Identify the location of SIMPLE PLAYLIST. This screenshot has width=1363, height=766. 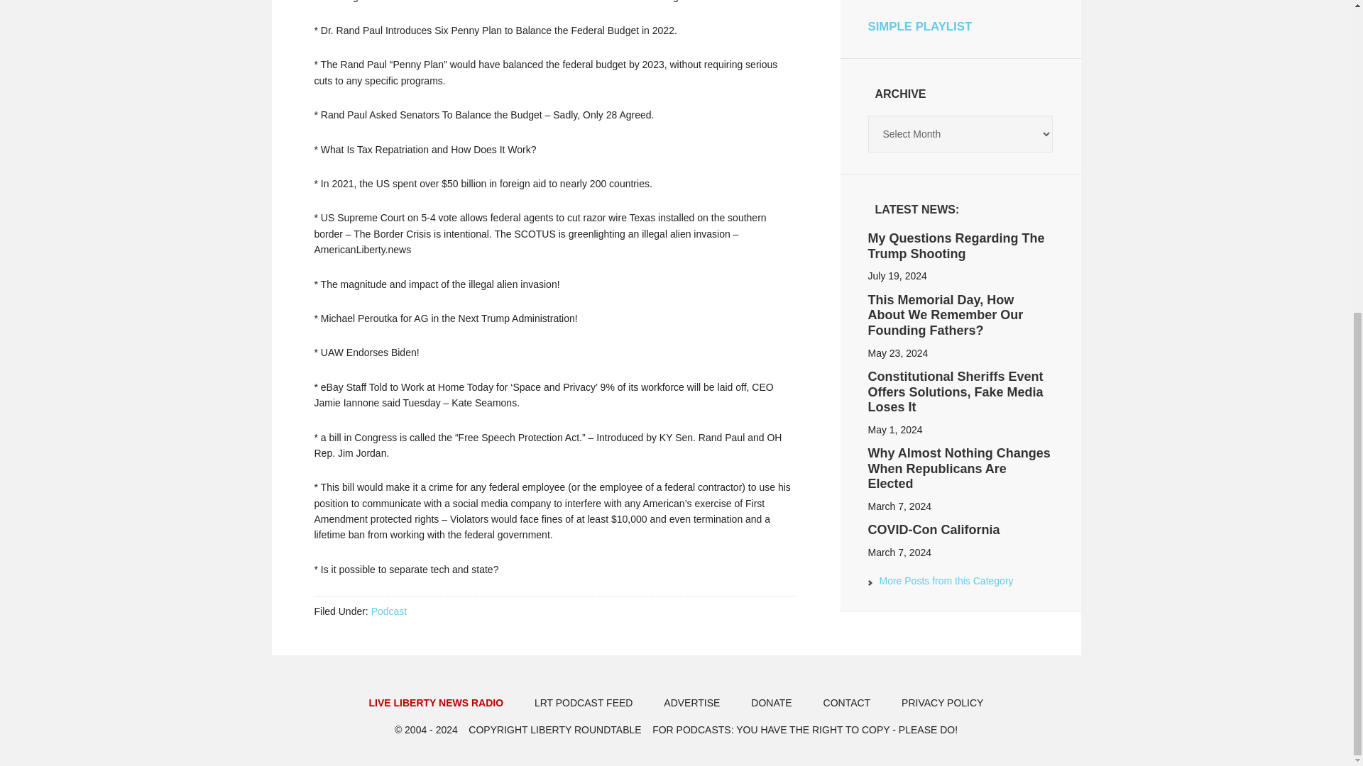
(919, 27).